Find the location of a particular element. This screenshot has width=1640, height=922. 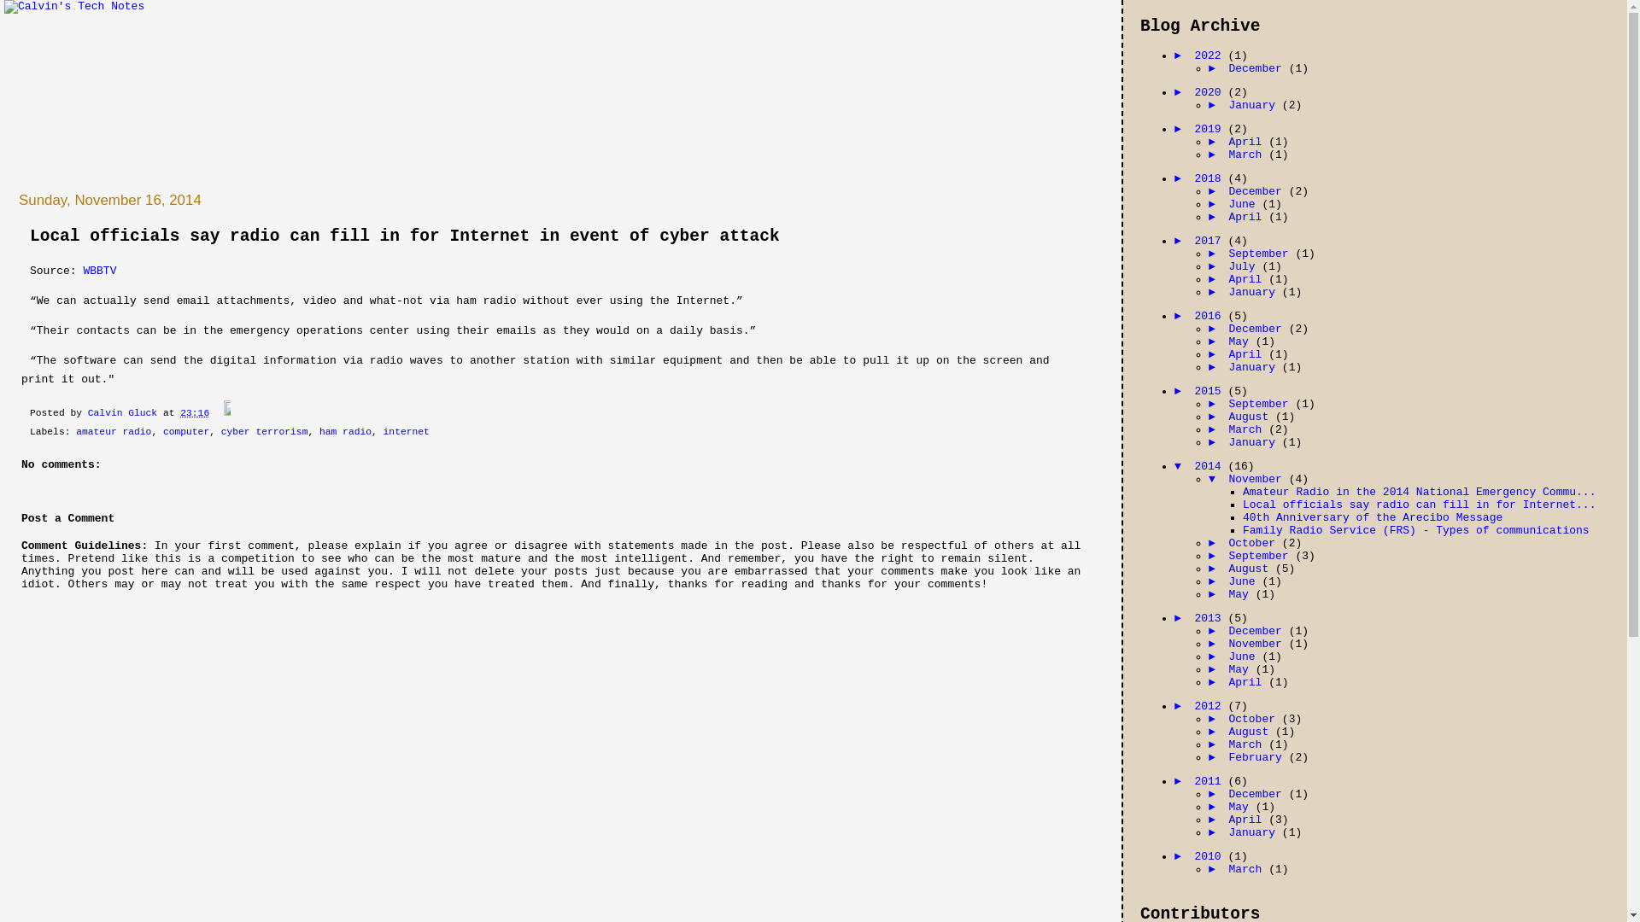

May is located at coordinates (1242, 594).